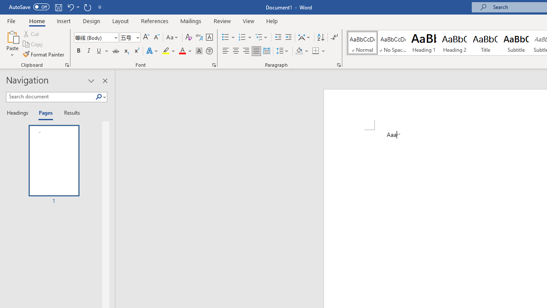 The height and width of the screenshot is (308, 547). Describe the element at coordinates (73, 7) in the screenshot. I see `Undo Increase Indent` at that location.